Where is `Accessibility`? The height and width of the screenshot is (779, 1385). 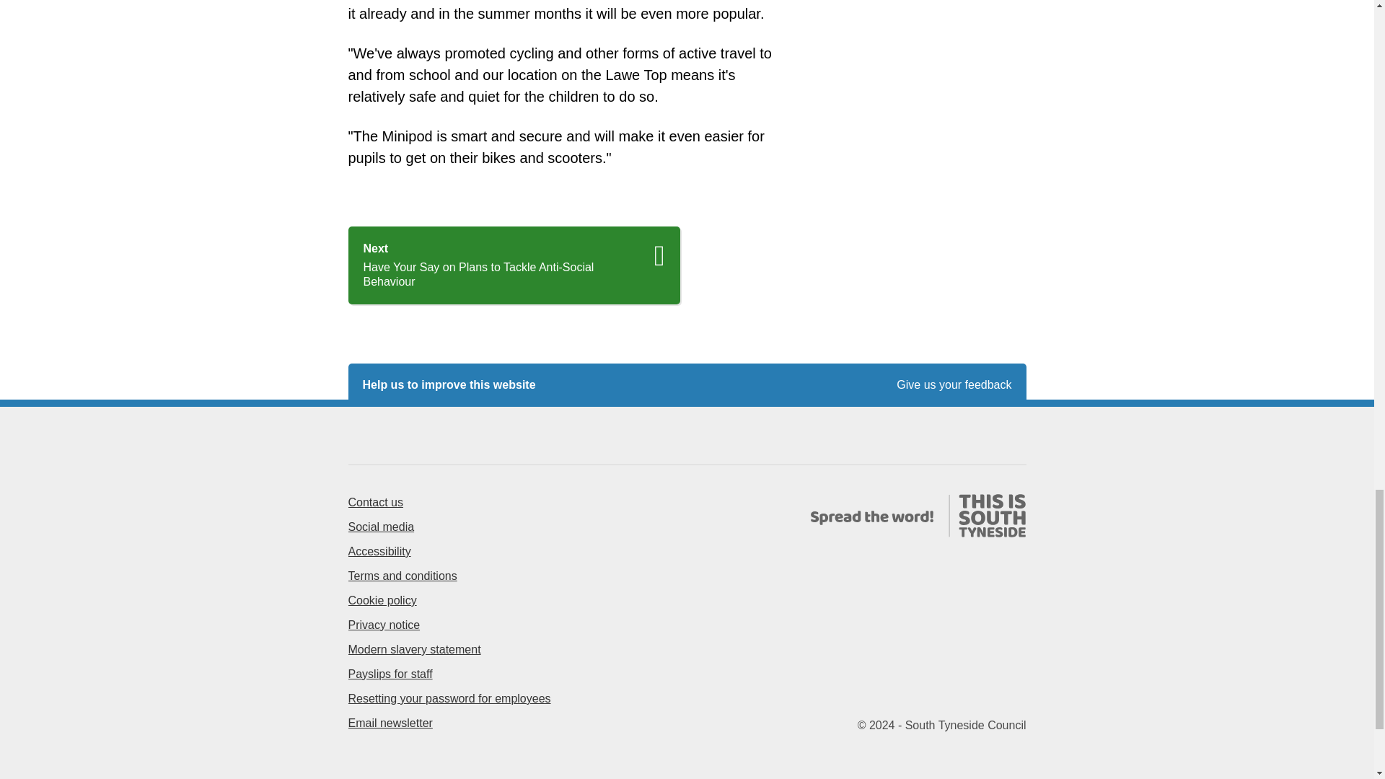 Accessibility is located at coordinates (378, 551).